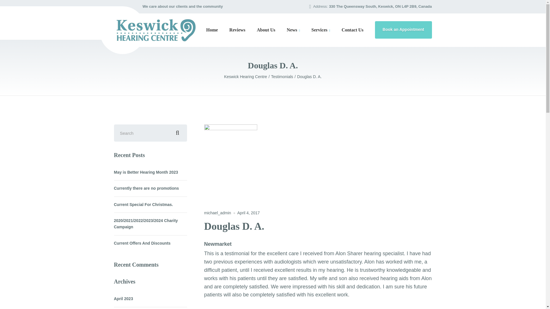  I want to click on Contact Us, so click(352, 30).